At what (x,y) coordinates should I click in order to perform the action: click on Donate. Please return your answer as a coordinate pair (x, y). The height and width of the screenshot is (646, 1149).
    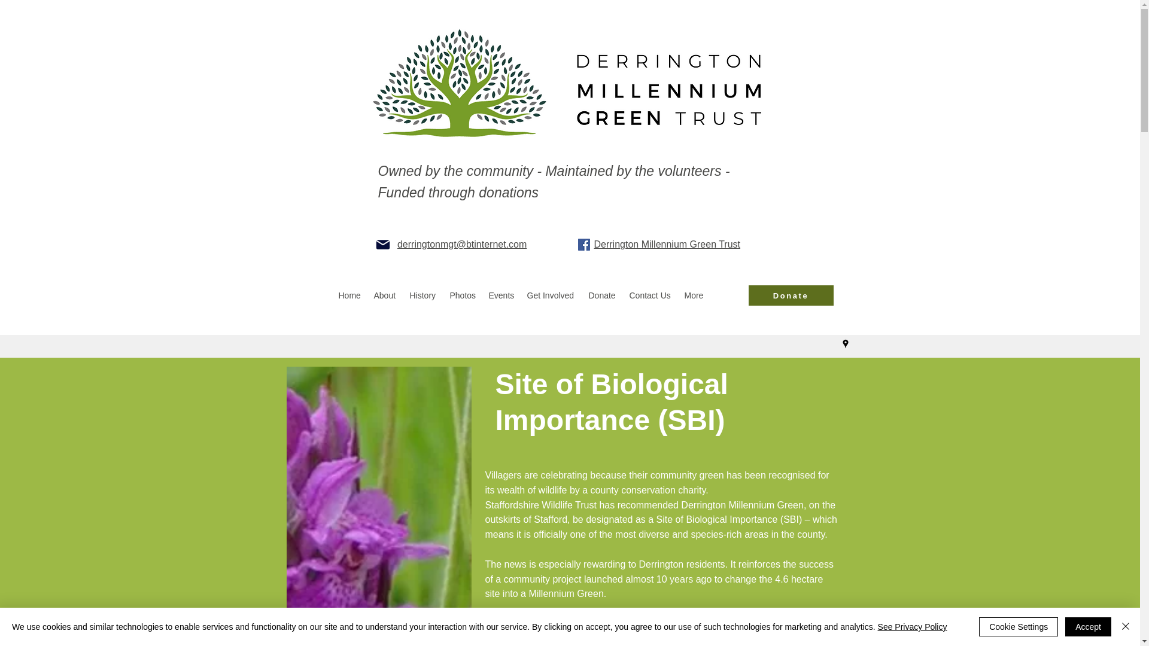
    Looking at the image, I should click on (790, 295).